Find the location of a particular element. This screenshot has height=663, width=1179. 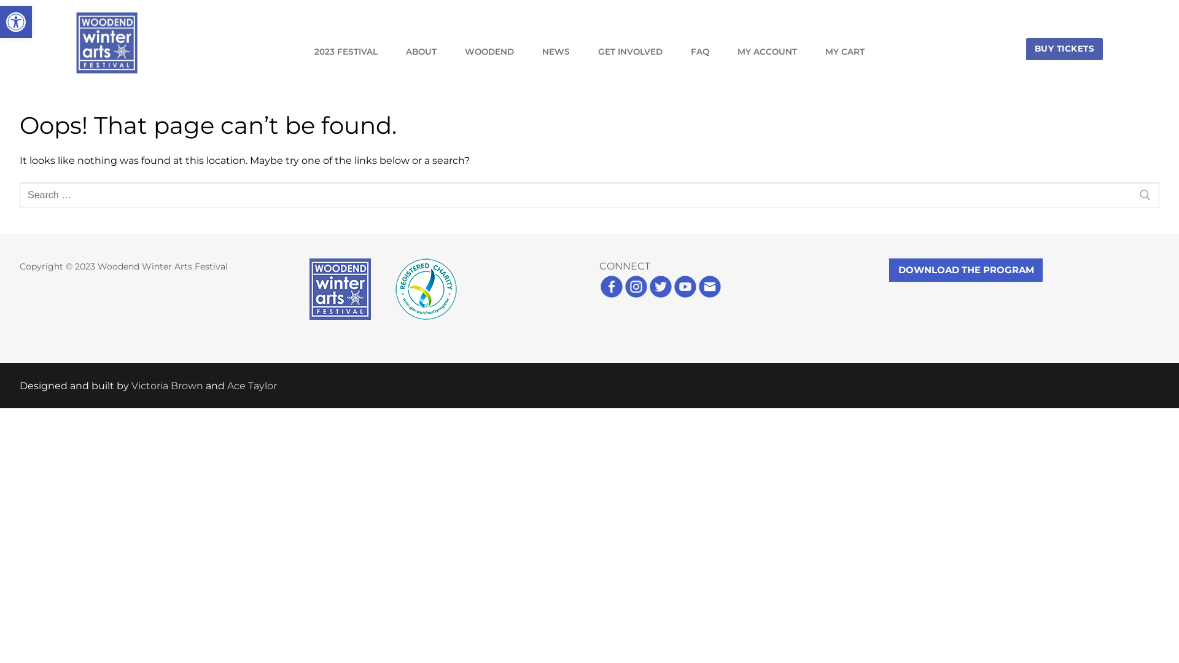

Search for: is located at coordinates (589, 195).